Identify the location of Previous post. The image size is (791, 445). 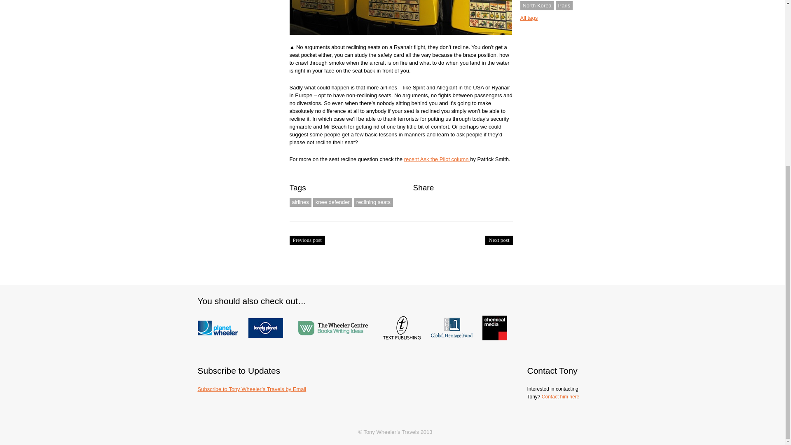
(307, 240).